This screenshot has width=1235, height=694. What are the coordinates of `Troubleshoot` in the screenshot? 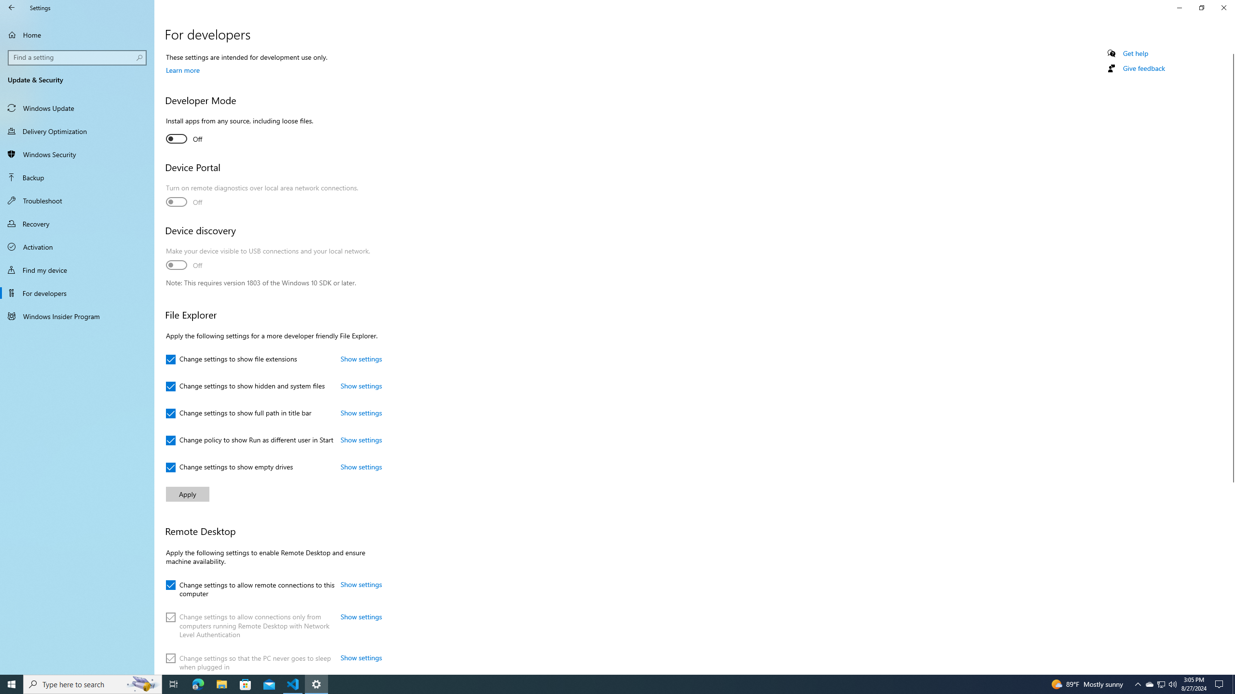 It's located at (77, 200).